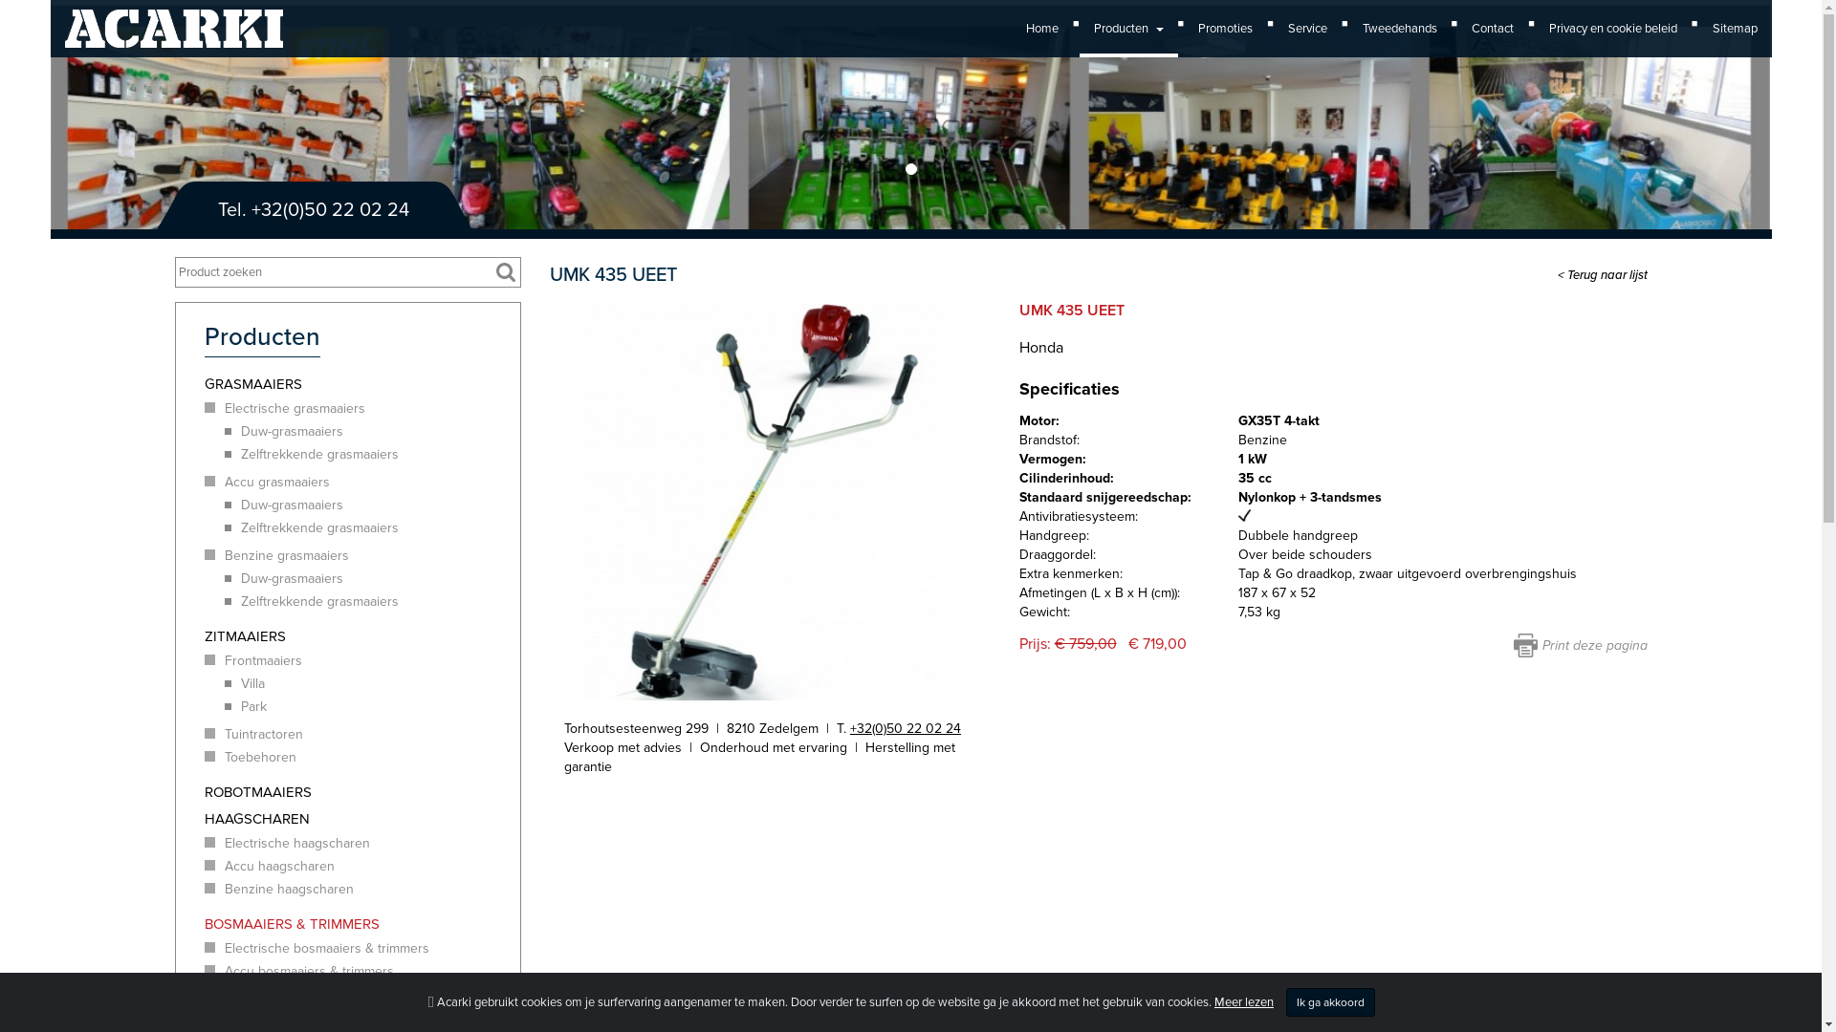  Describe the element at coordinates (363, 819) in the screenshot. I see `HAAGSCHAREN` at that location.